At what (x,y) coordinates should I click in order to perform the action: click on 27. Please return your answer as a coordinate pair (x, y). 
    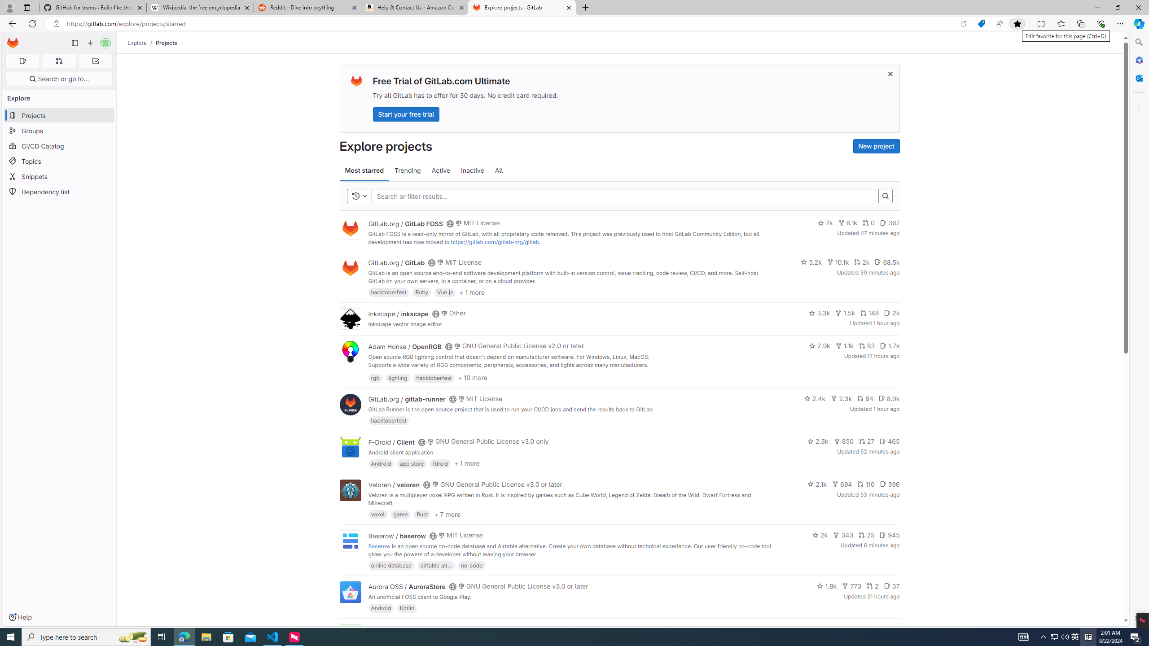
    Looking at the image, I should click on (866, 441).